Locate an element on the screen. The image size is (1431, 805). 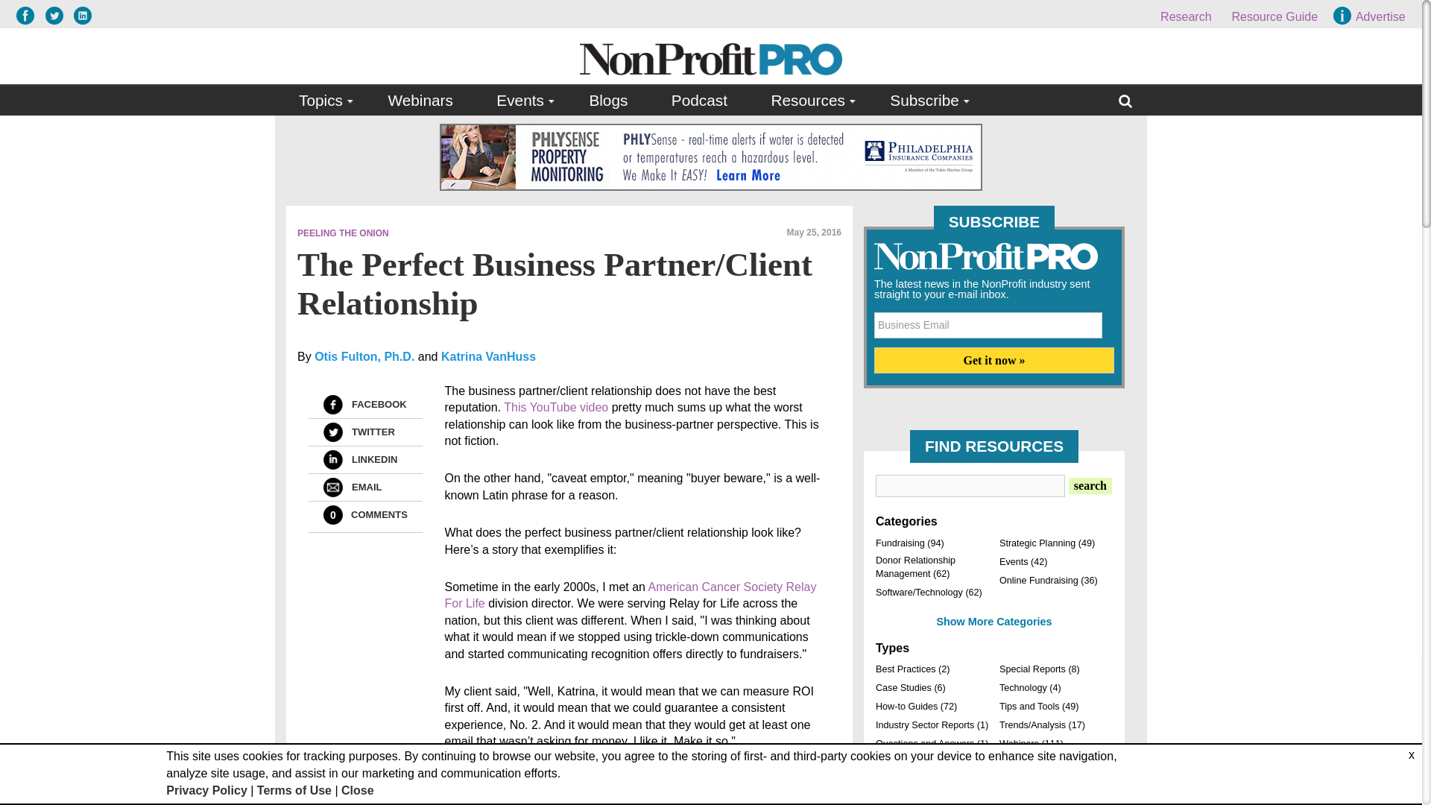
Research is located at coordinates (1185, 16).